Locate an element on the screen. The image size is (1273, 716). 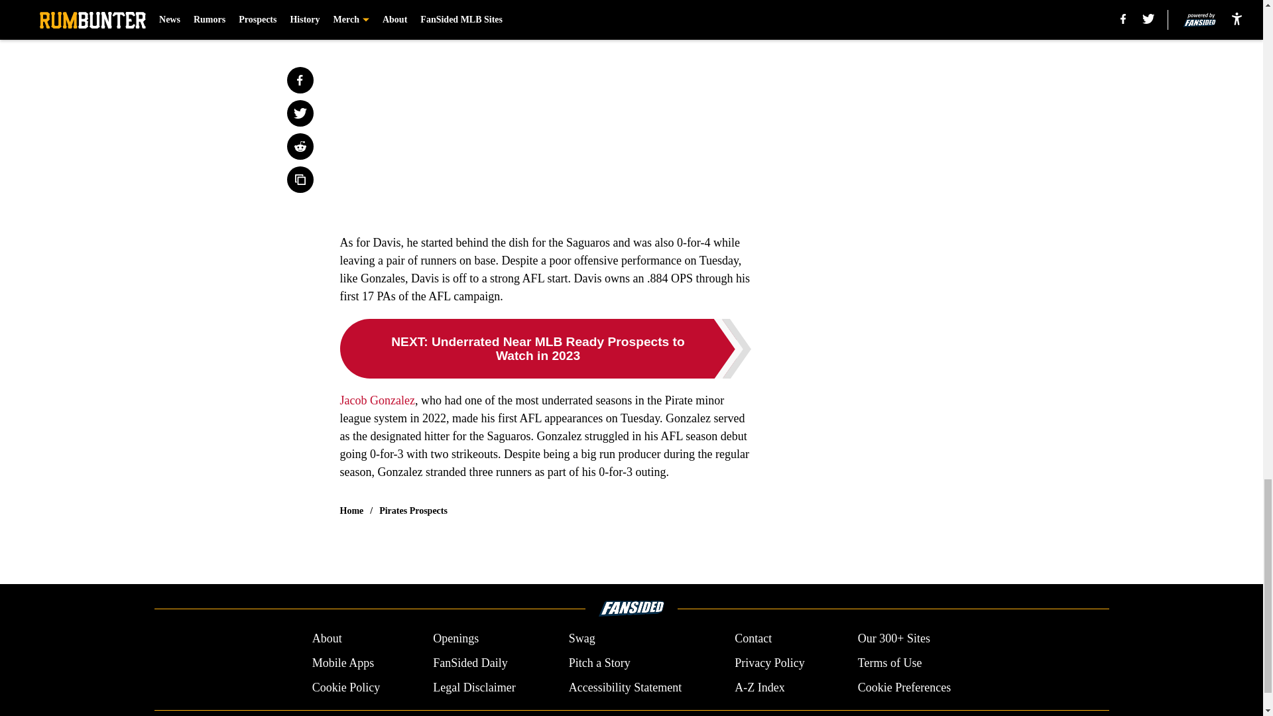
Mobile Apps is located at coordinates (343, 663).